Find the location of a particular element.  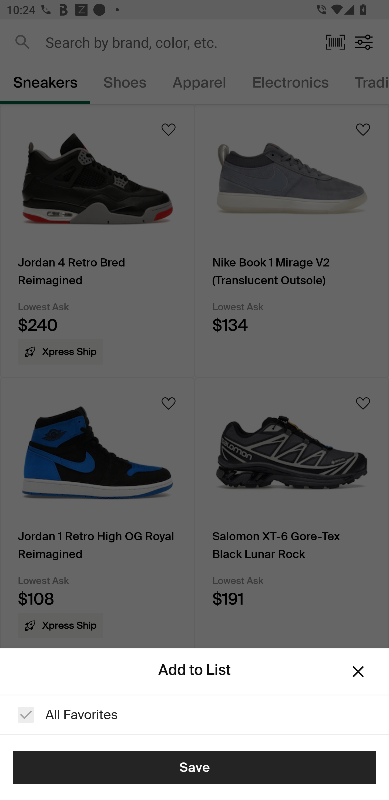

Dismiss is located at coordinates (358, 671).